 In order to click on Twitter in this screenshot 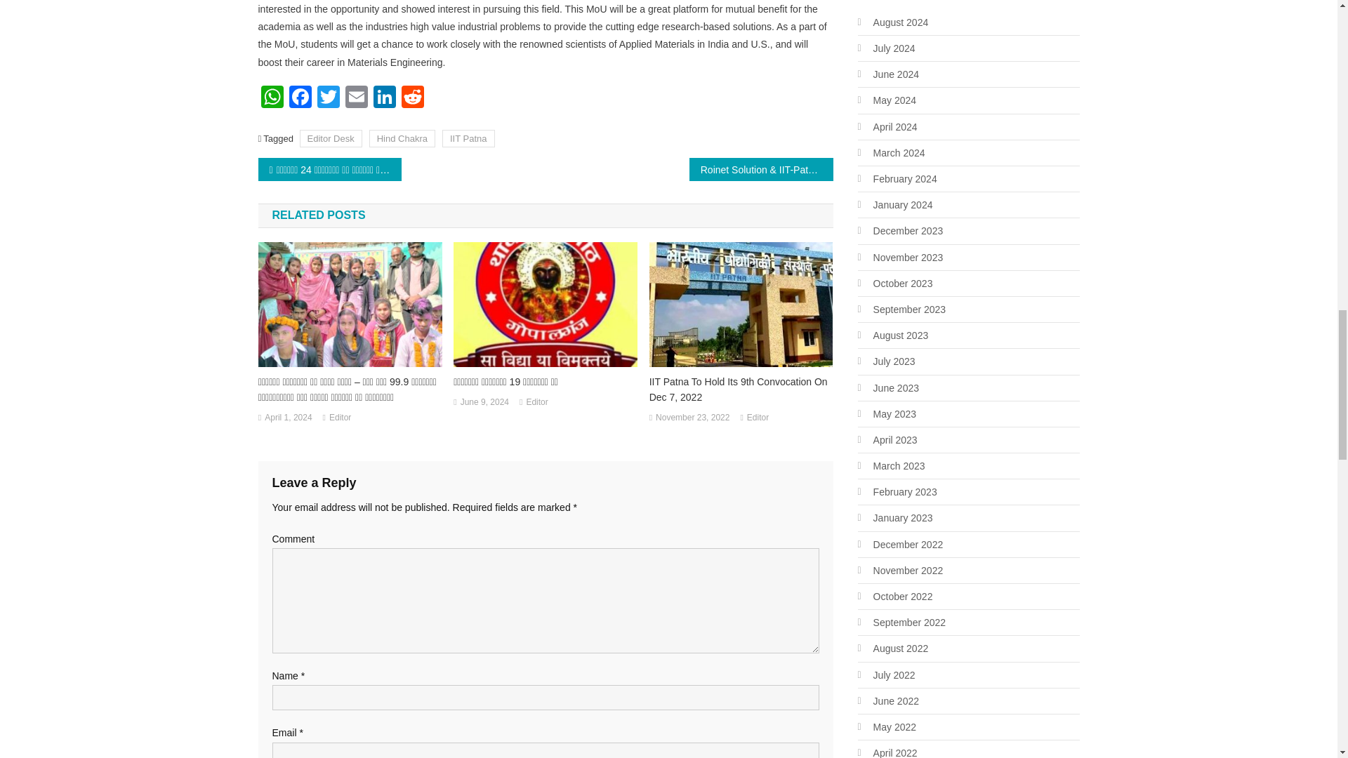, I will do `click(328, 98)`.